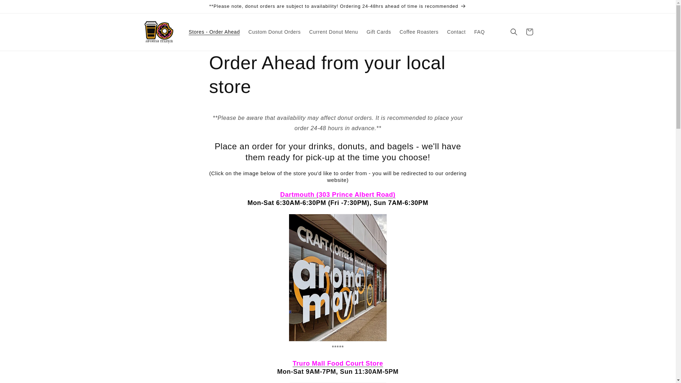  What do you see at coordinates (379, 32) in the screenshot?
I see `Gift Cards` at bounding box center [379, 32].